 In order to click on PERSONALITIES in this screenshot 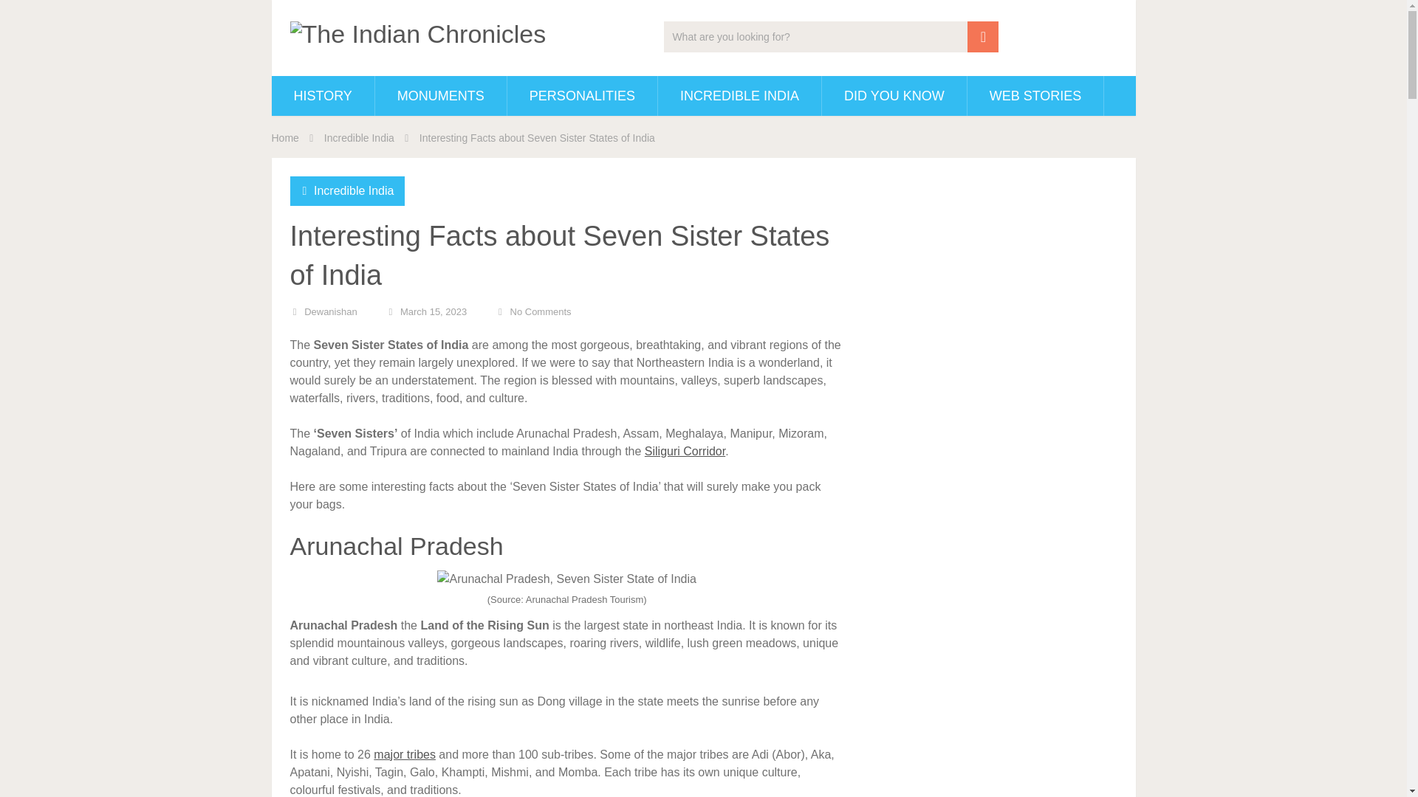, I will do `click(582, 95)`.